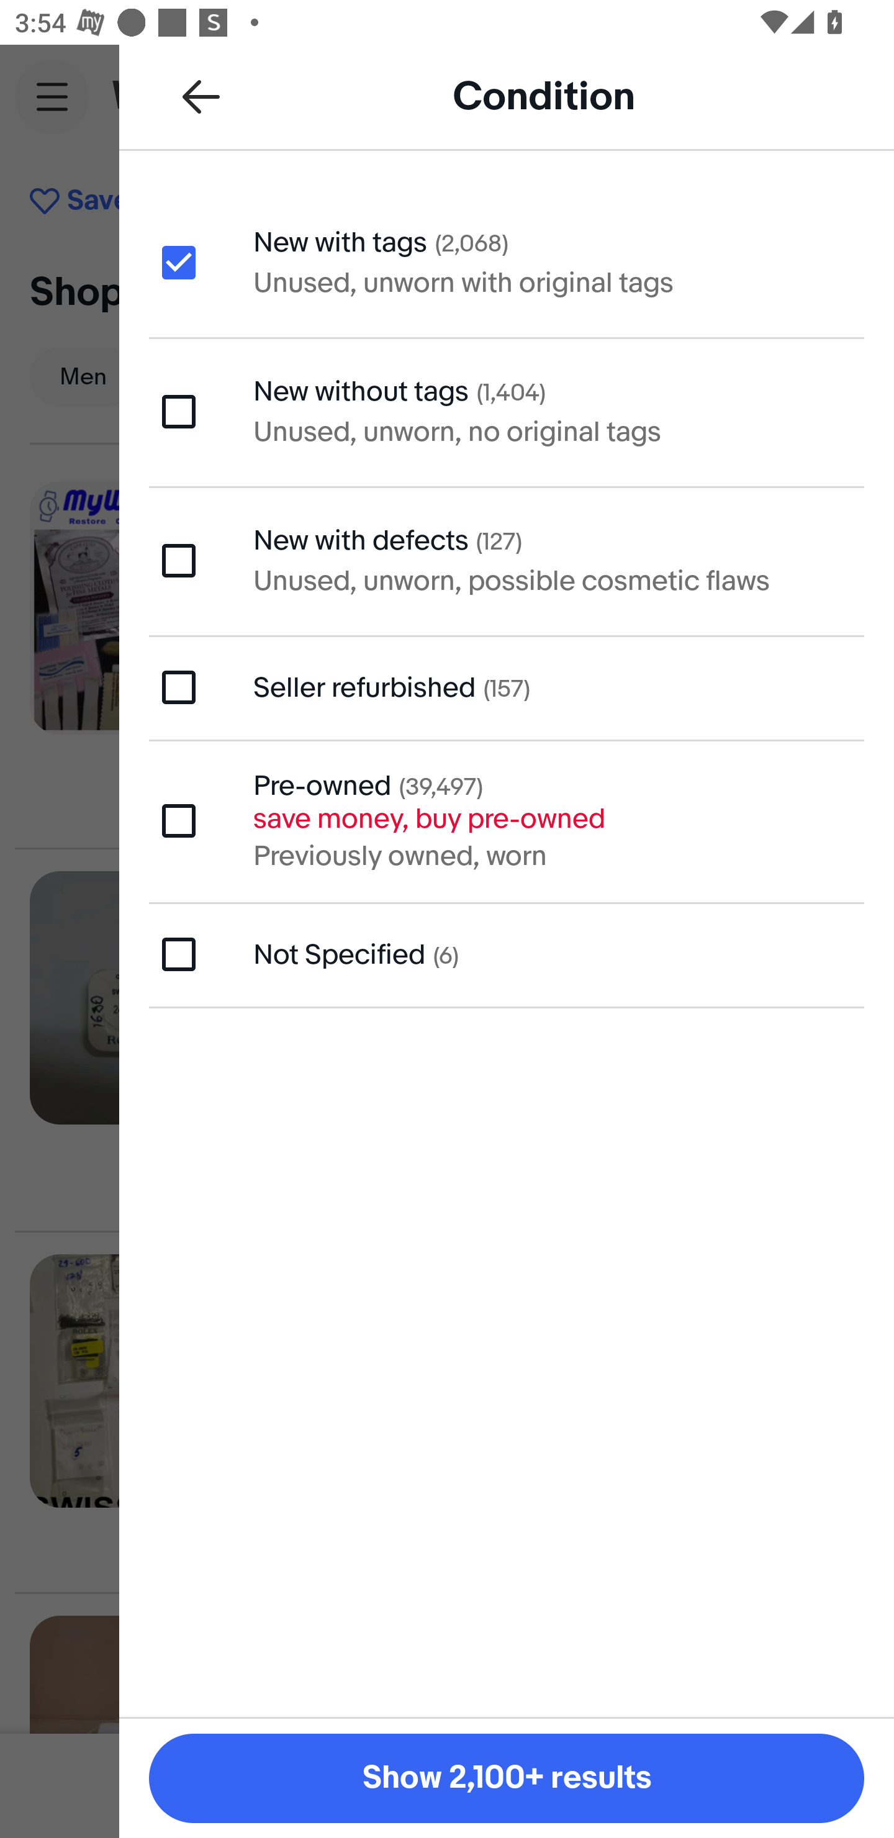 Image resolution: width=894 pixels, height=1838 pixels. What do you see at coordinates (507, 687) in the screenshot?
I see `Seller refurbished (157)` at bounding box center [507, 687].